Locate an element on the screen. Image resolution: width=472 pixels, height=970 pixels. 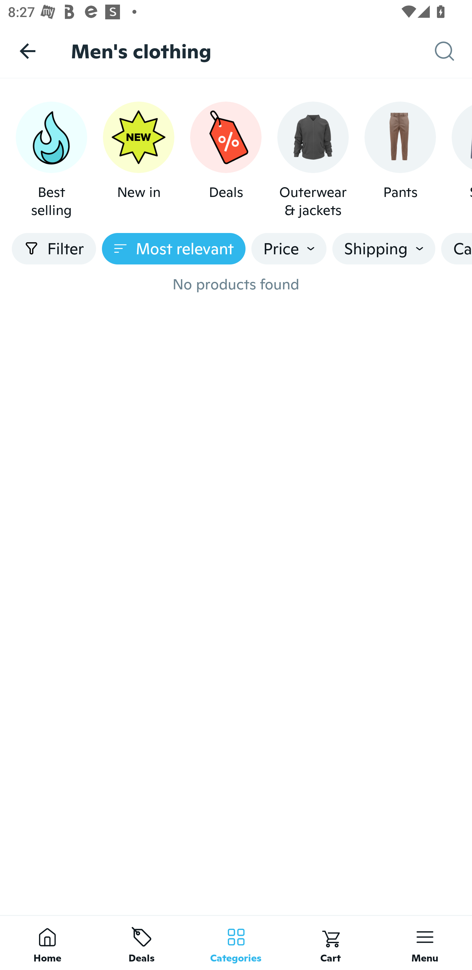
Most relevant is located at coordinates (174, 249).